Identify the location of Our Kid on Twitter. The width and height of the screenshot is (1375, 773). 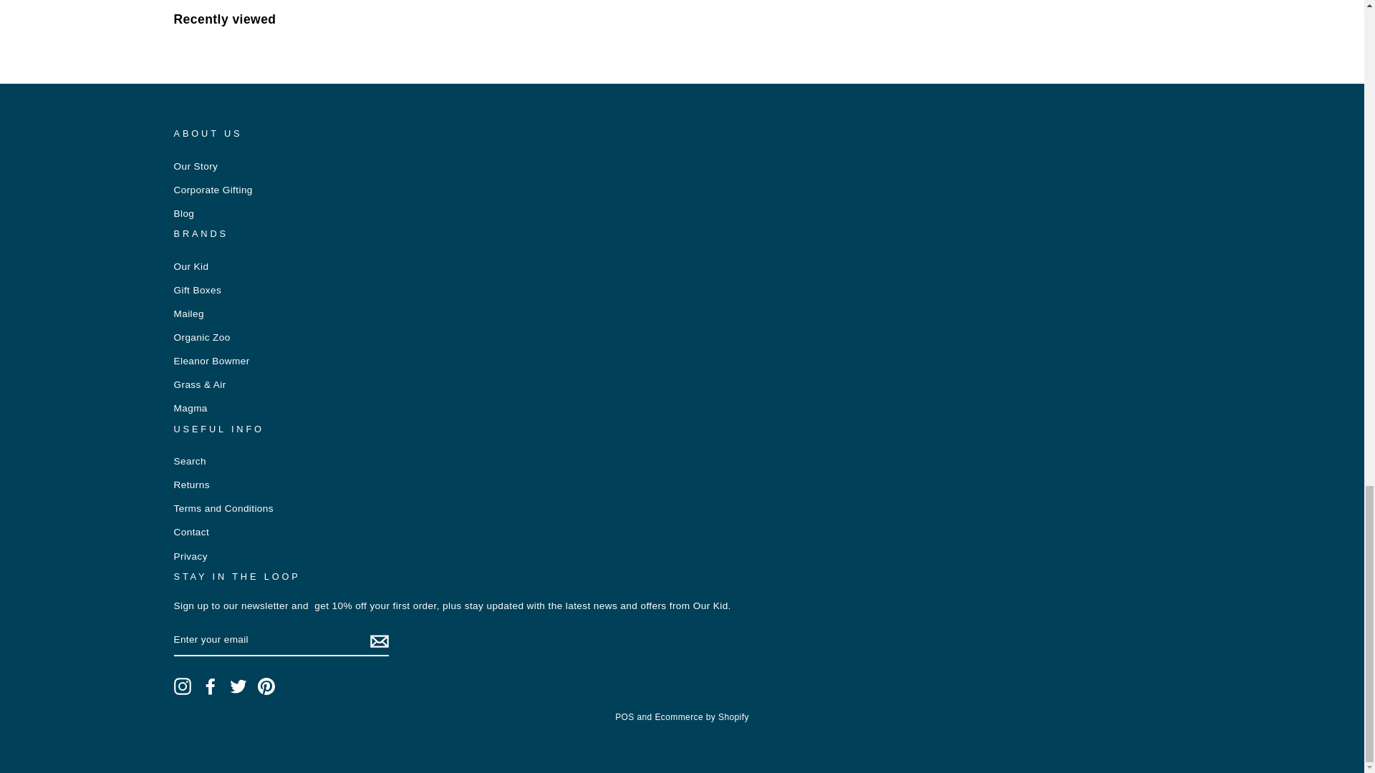
(238, 686).